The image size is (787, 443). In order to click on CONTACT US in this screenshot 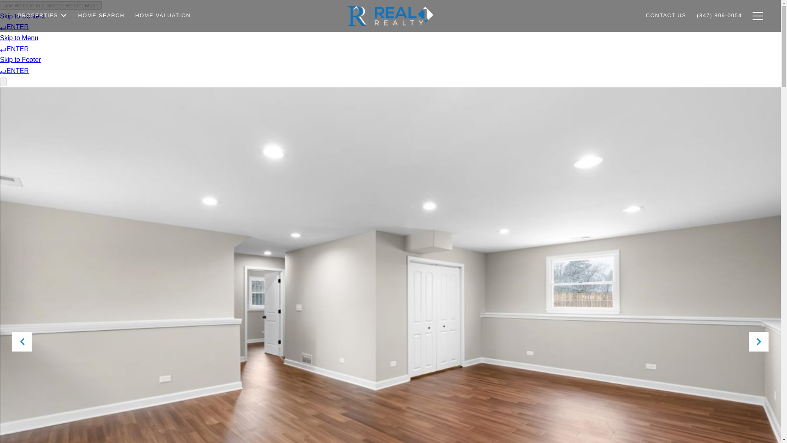, I will do `click(666, 18)`.